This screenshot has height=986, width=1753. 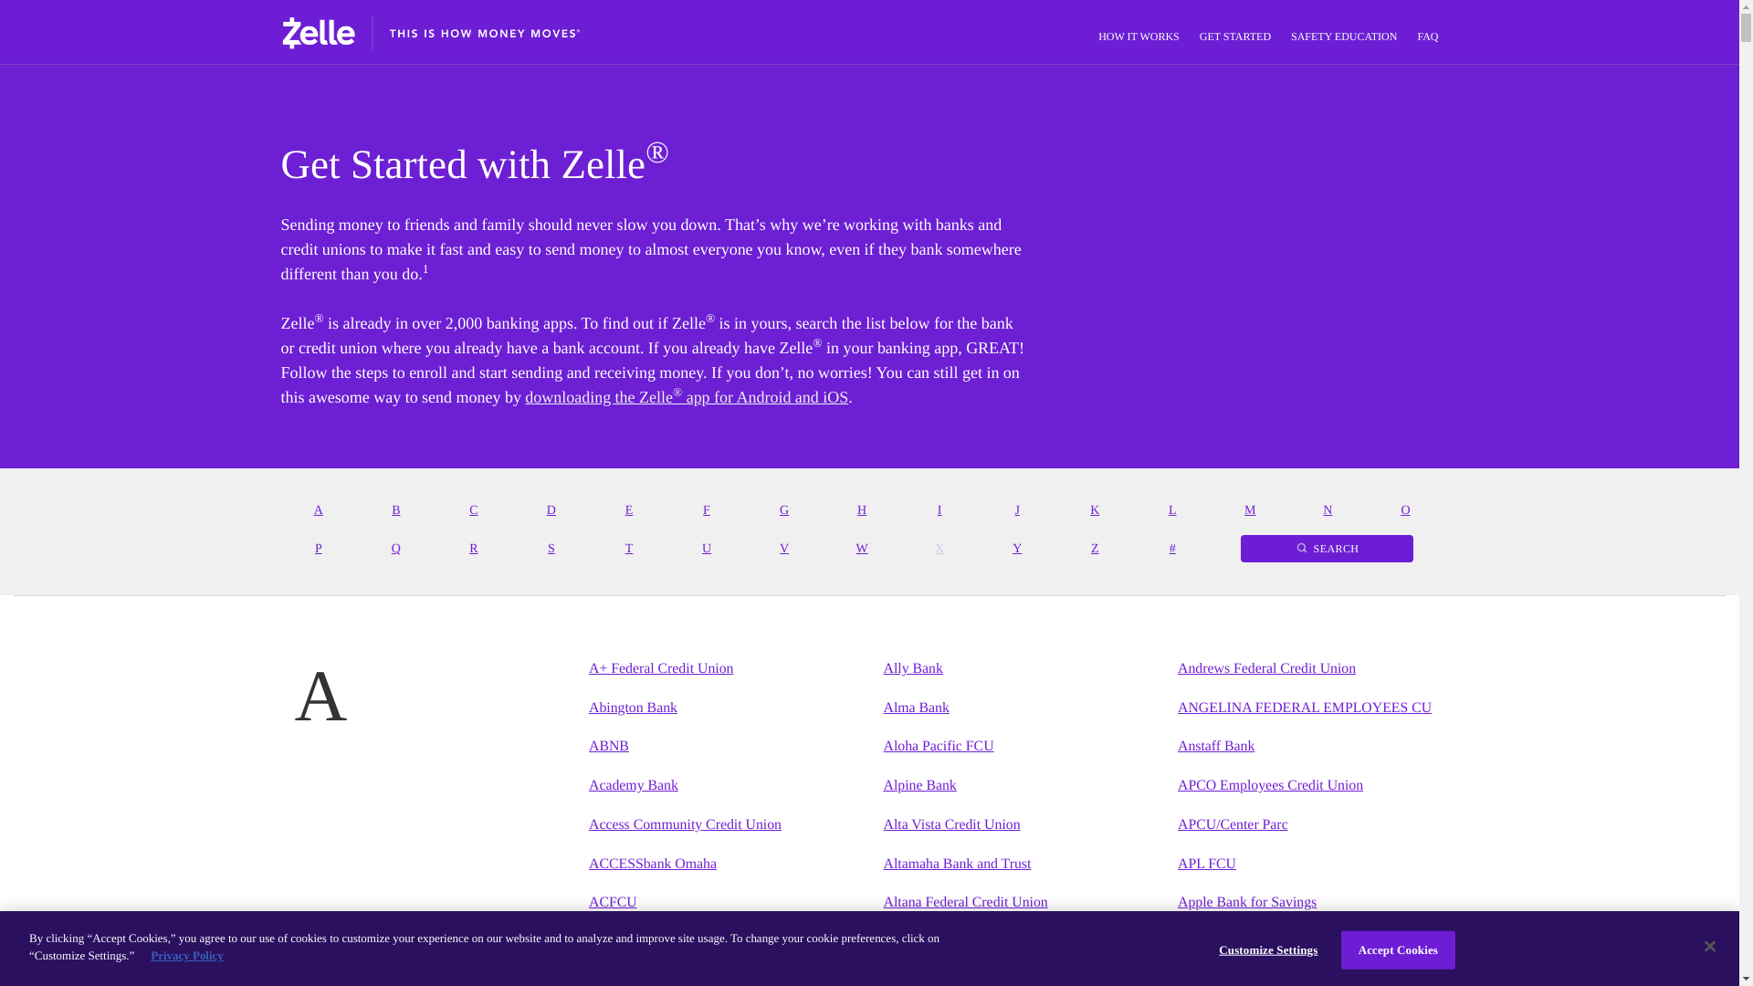 I want to click on GET STARTED, so click(x=1234, y=37).